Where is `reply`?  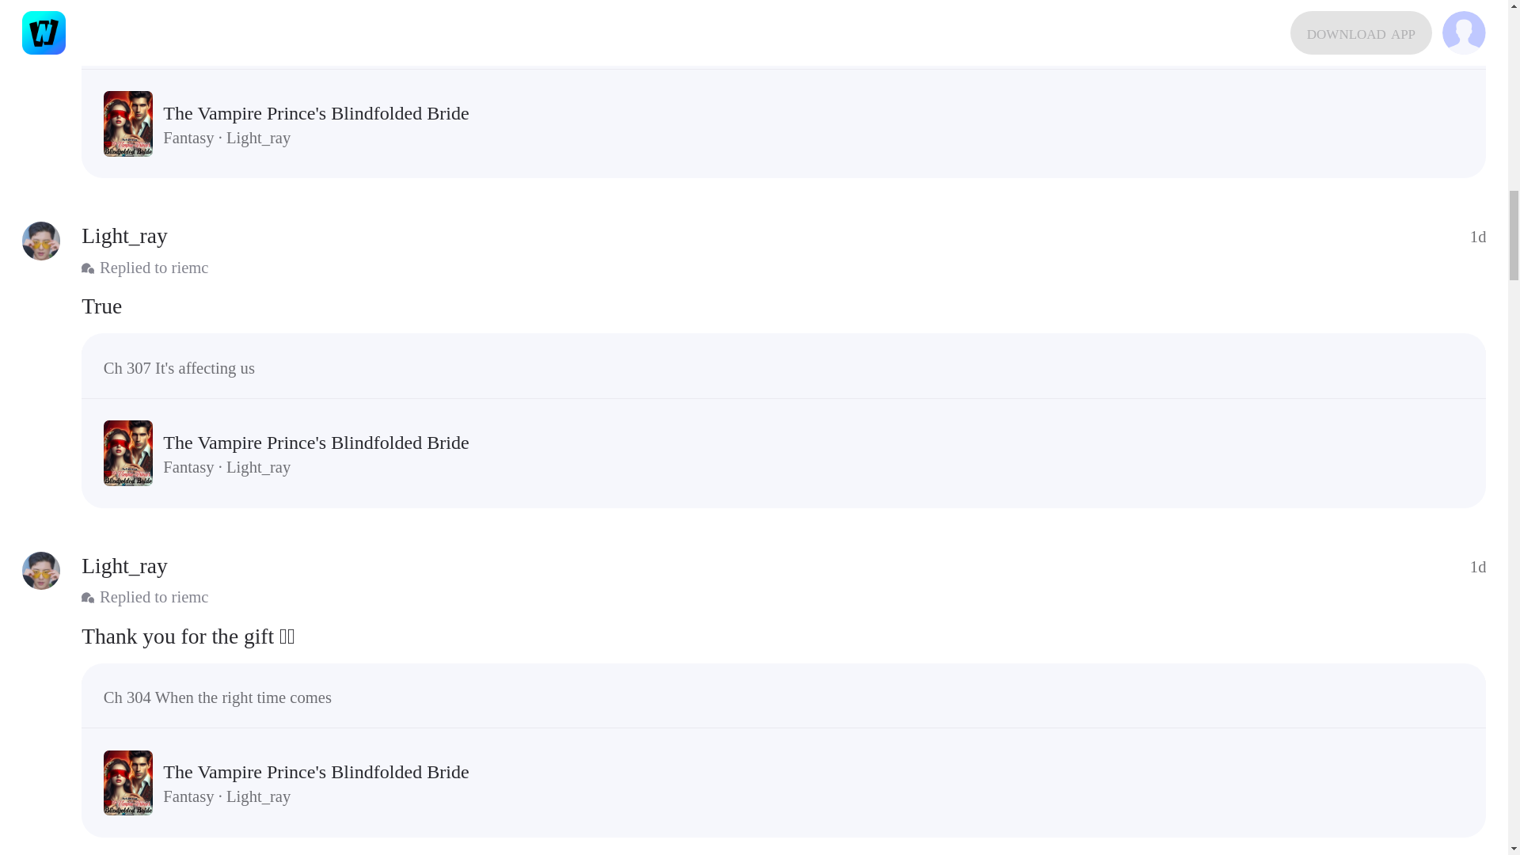
reply is located at coordinates (784, 636).